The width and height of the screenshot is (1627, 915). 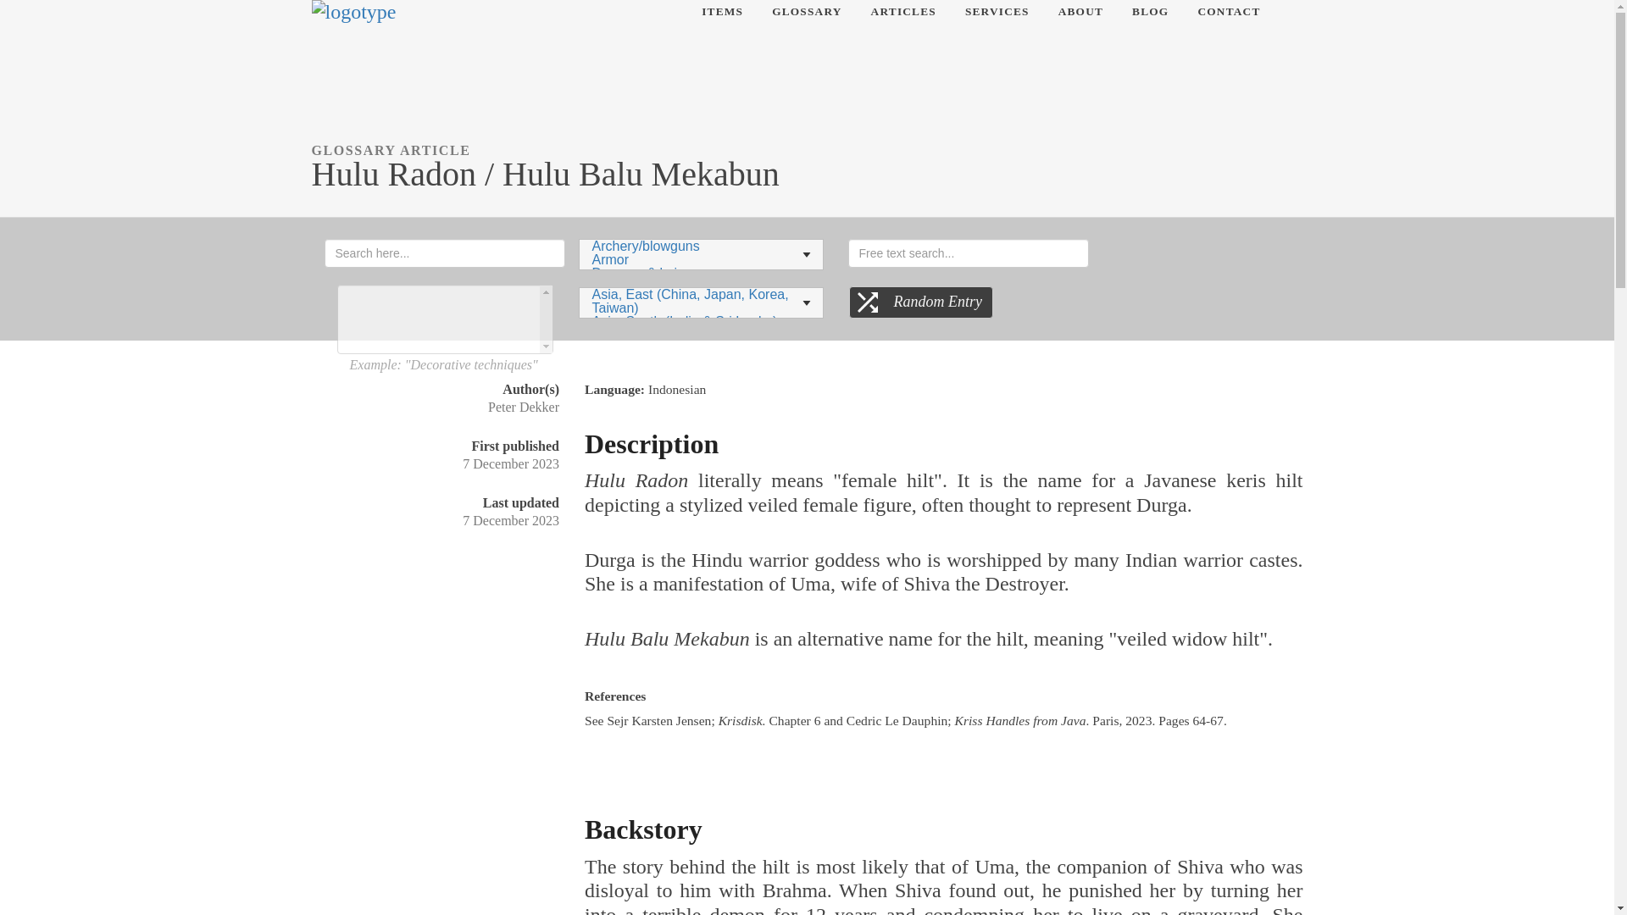 I want to click on BLOG, so click(x=1150, y=12).